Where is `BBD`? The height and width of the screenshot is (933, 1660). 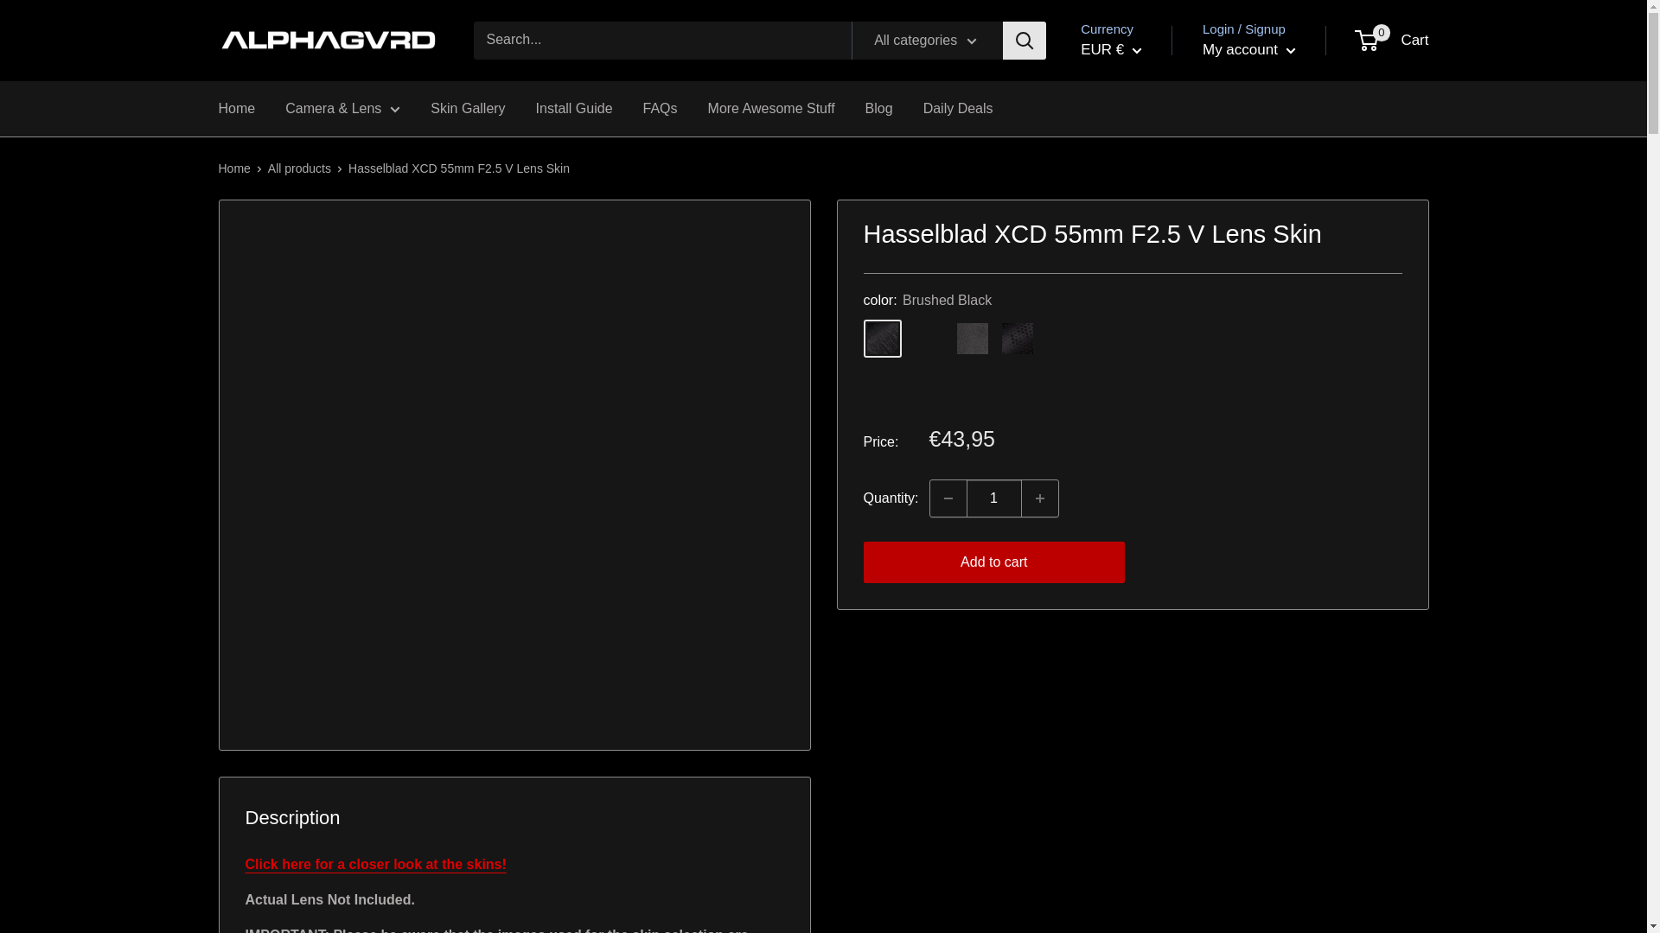 BBD is located at coordinates (1138, 447).